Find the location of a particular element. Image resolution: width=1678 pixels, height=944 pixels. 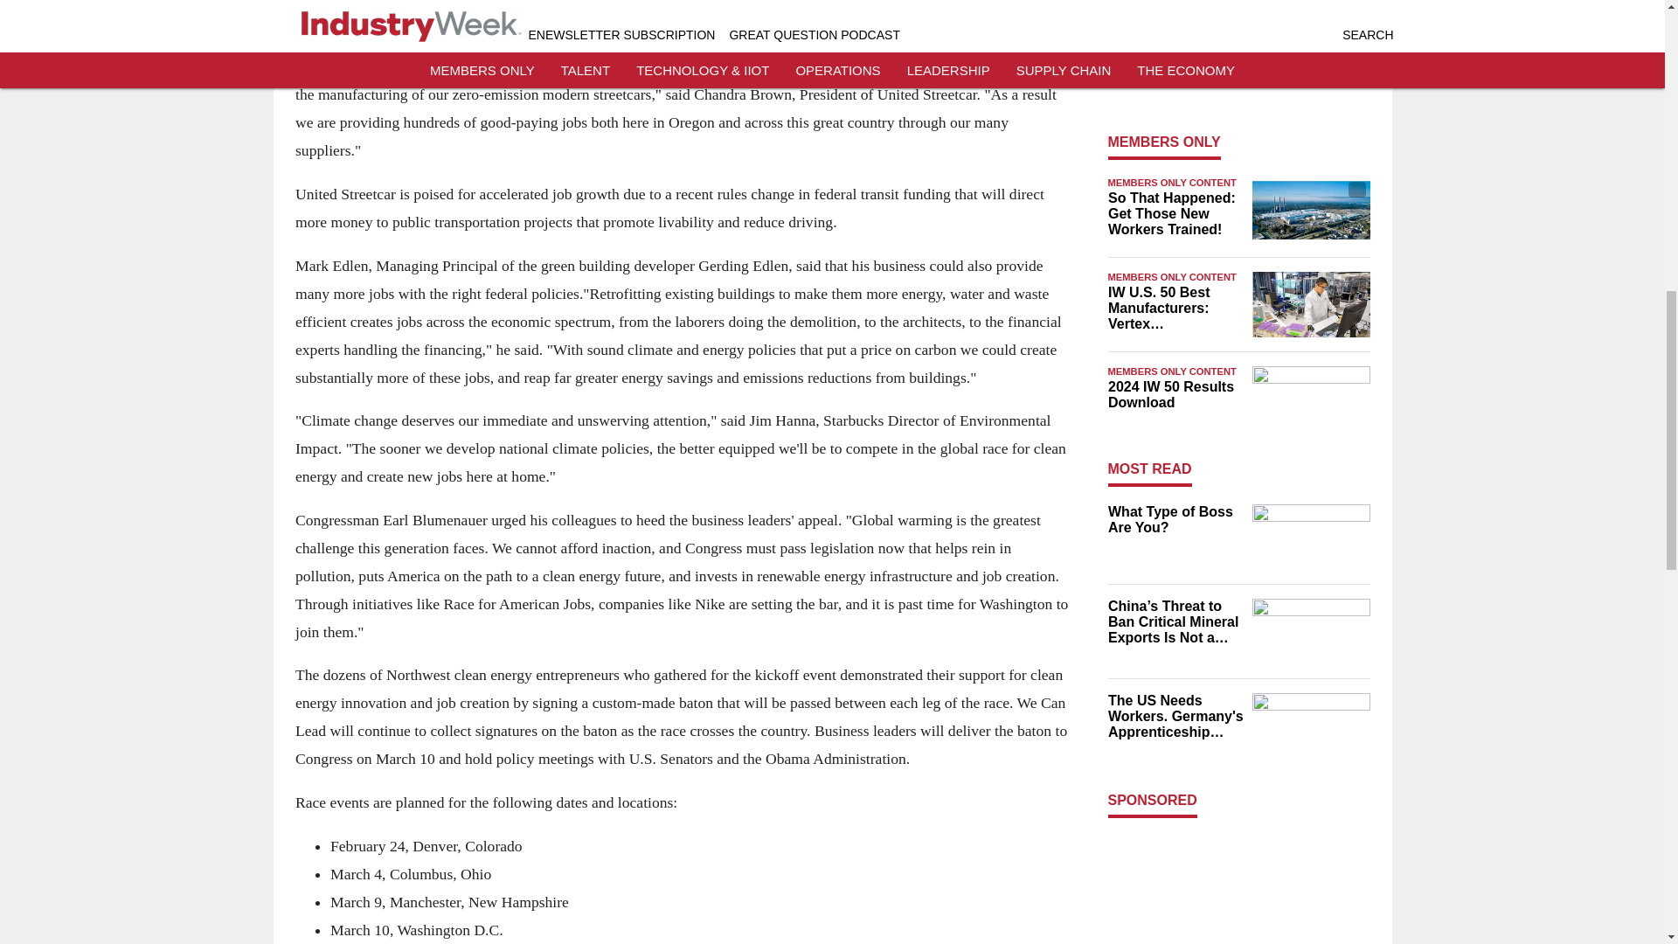

MEMBERS ONLY is located at coordinates (1164, 142).